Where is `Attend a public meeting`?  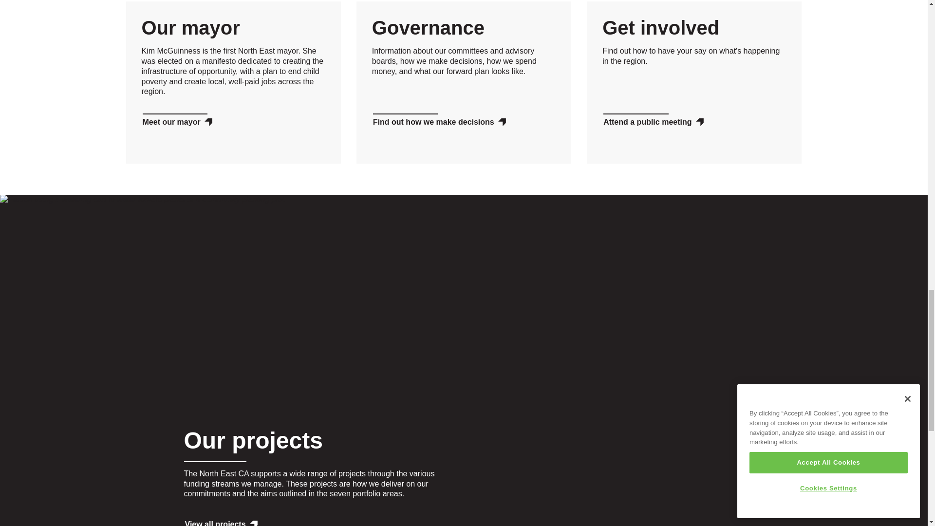
Attend a public meeting is located at coordinates (653, 123).